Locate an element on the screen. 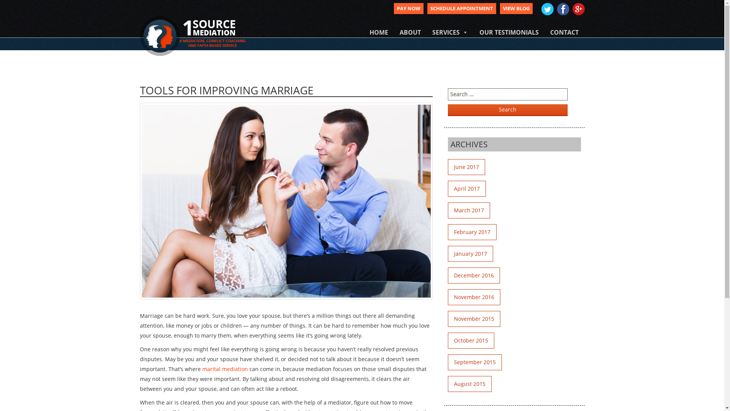 This screenshot has width=730, height=411. April 2017 is located at coordinates (467, 189).